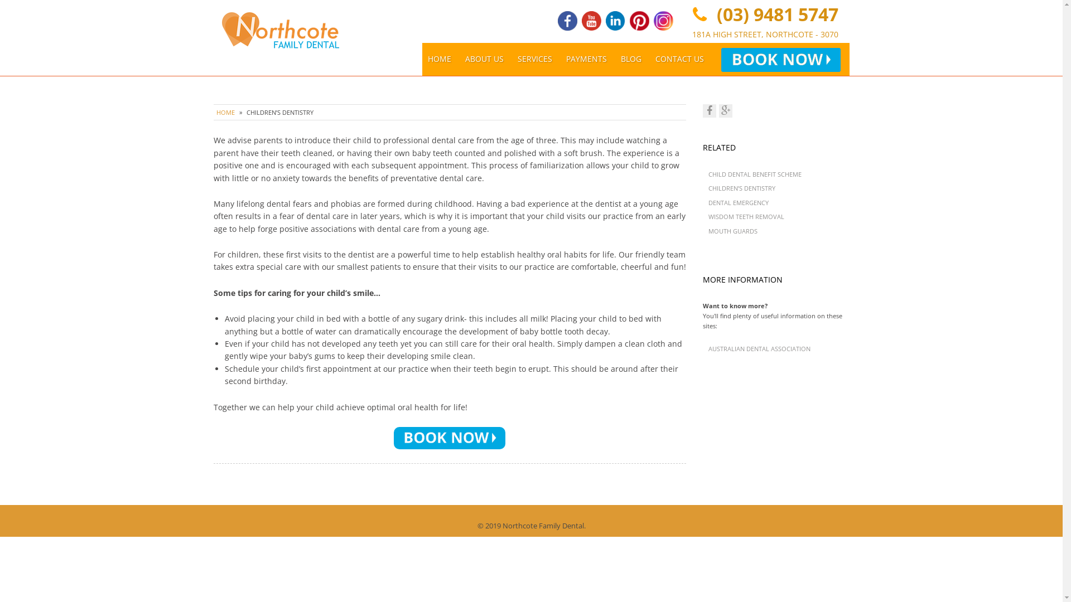 Image resolution: width=1071 pixels, height=602 pixels. I want to click on CHILD DENTAL BENEFIT SCHEME, so click(755, 174).